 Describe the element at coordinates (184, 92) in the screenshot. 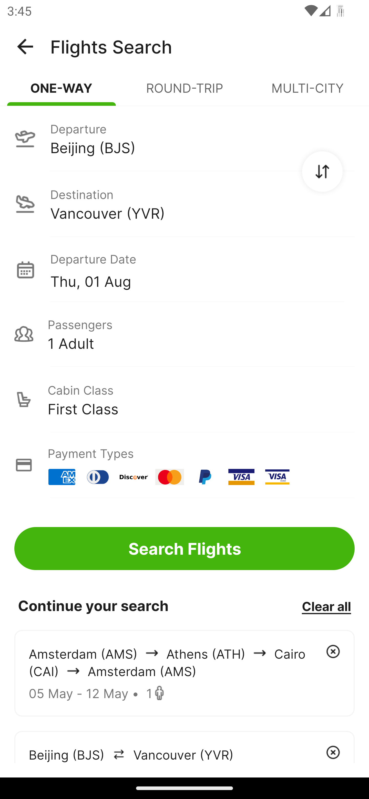

I see `ROUND-TRIP` at that location.